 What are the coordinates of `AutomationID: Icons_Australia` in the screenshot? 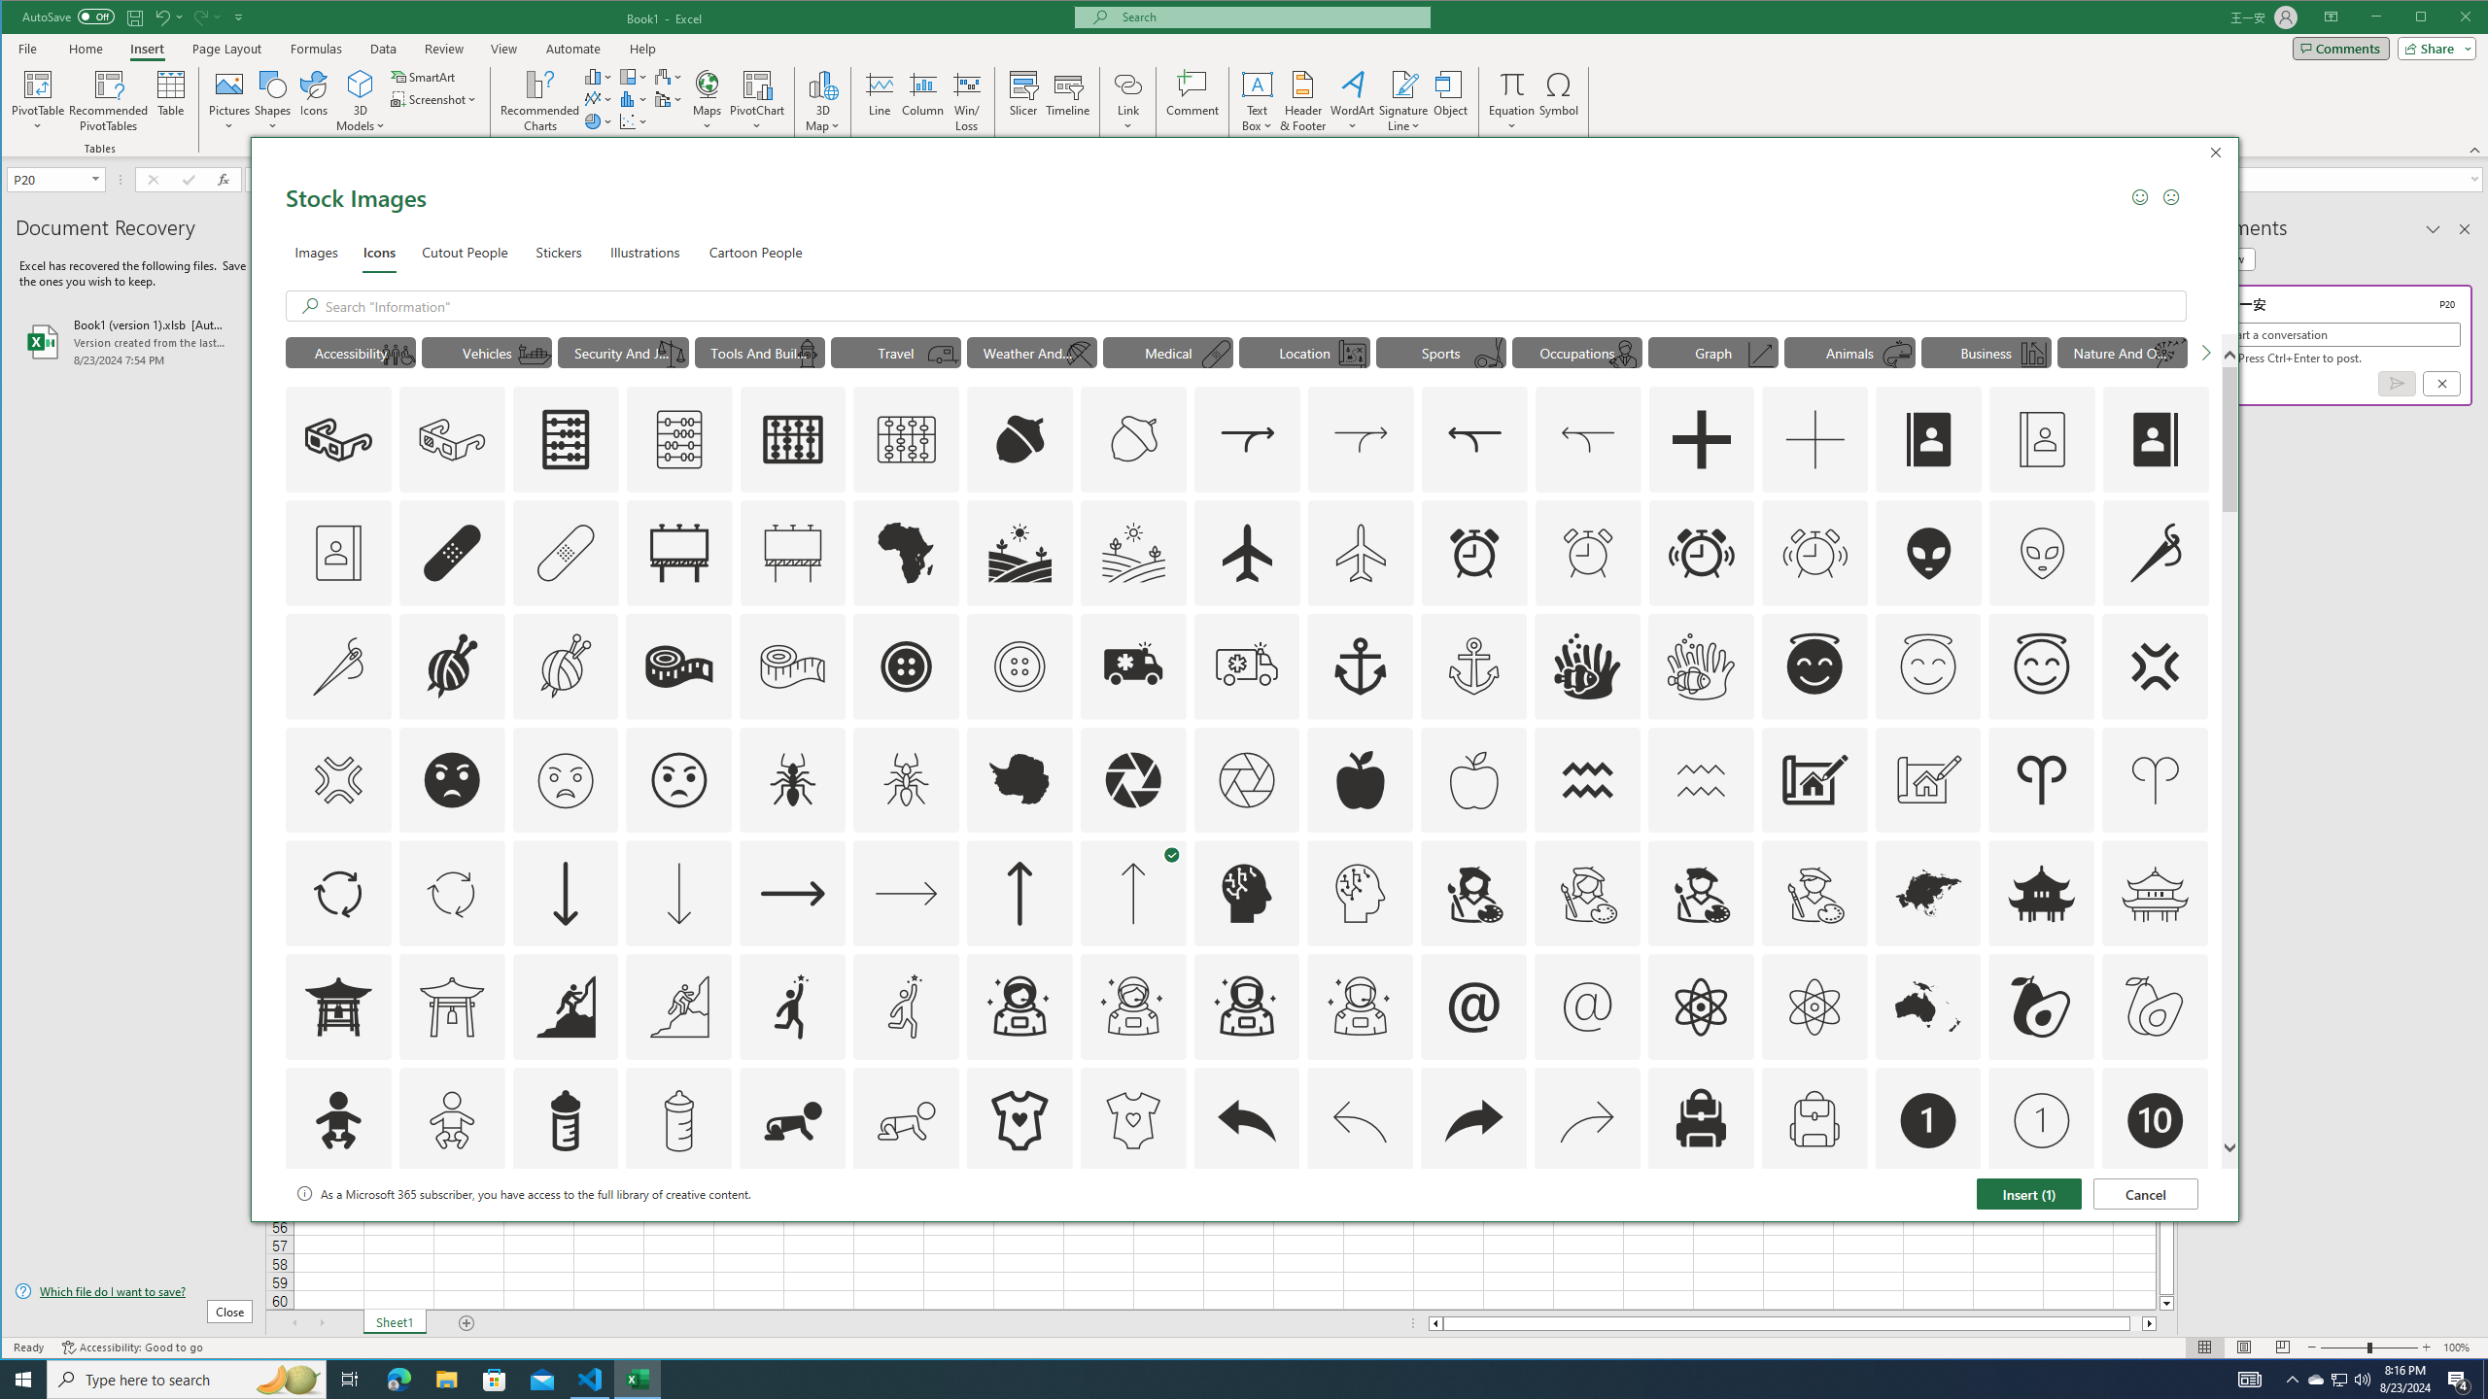 It's located at (1928, 1007).